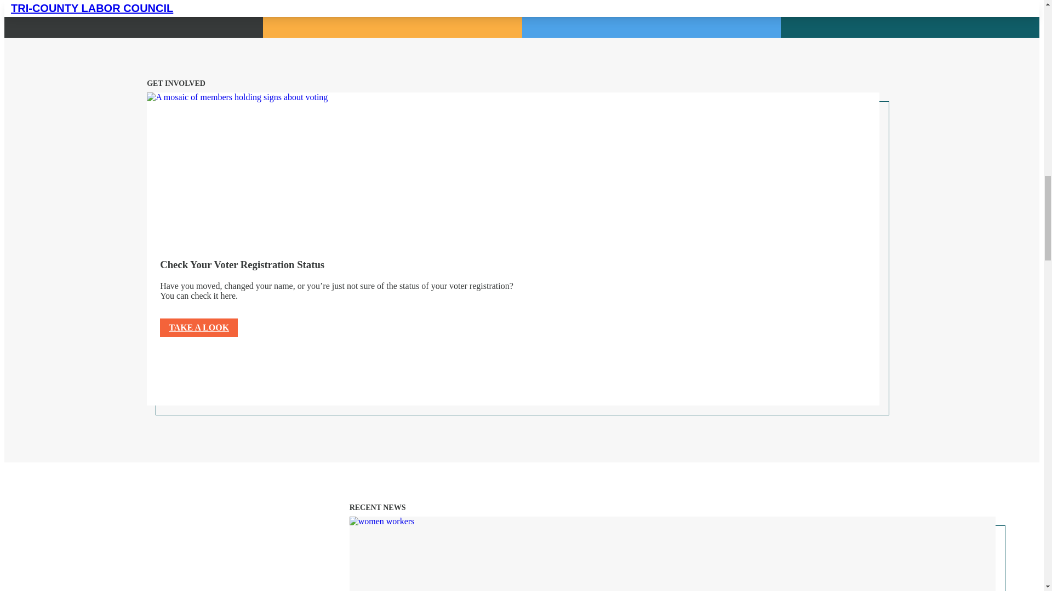 The image size is (1052, 591). I want to click on Record a Video, so click(392, 19).